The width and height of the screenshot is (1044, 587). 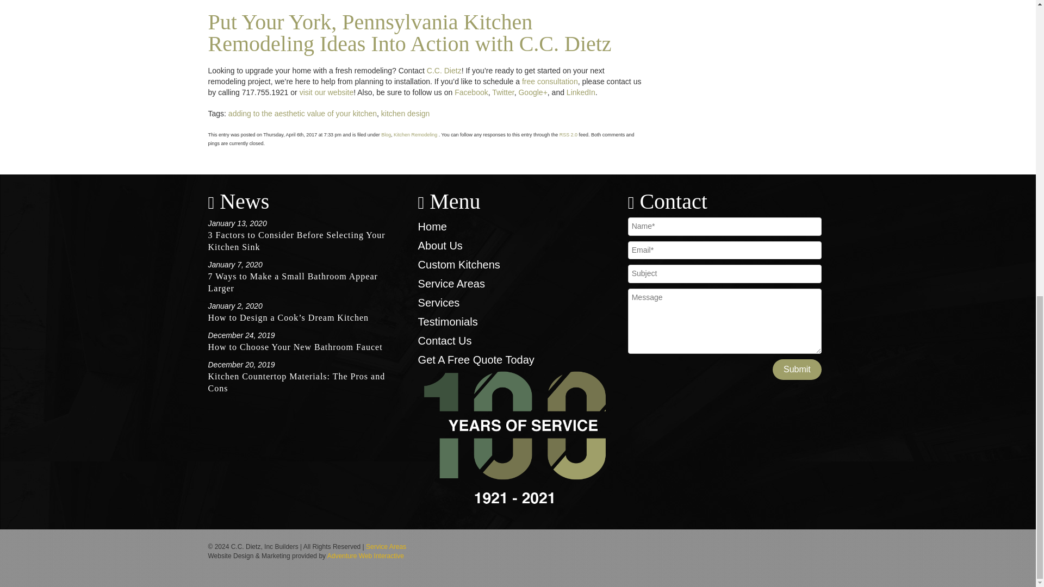 What do you see at coordinates (326, 92) in the screenshot?
I see `visit our website` at bounding box center [326, 92].